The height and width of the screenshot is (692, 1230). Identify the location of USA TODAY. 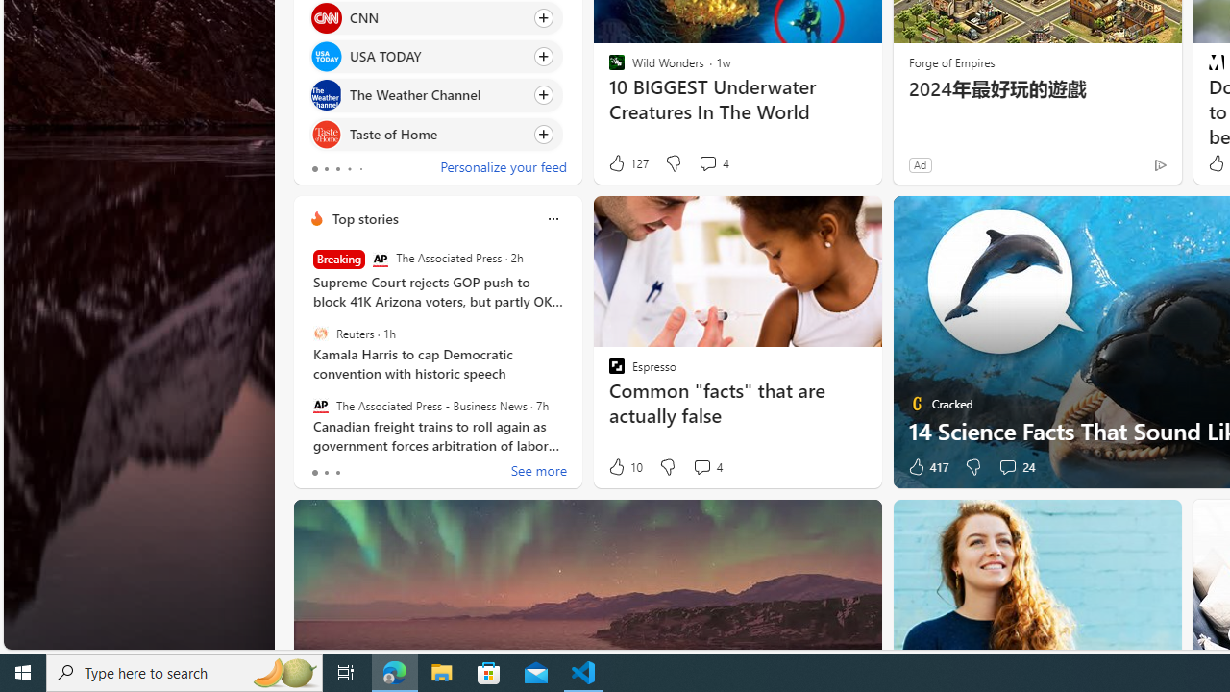
(325, 58).